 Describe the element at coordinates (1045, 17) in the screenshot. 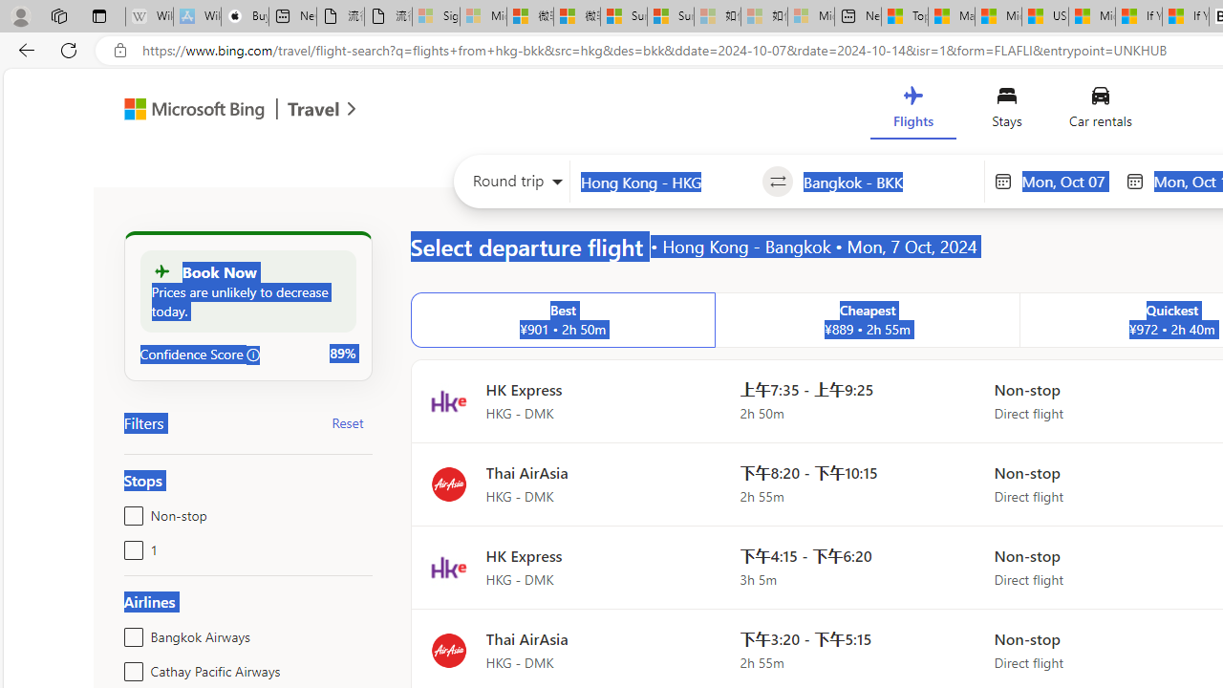

I see `US Heat Deaths Soared To Record High Last Year` at that location.